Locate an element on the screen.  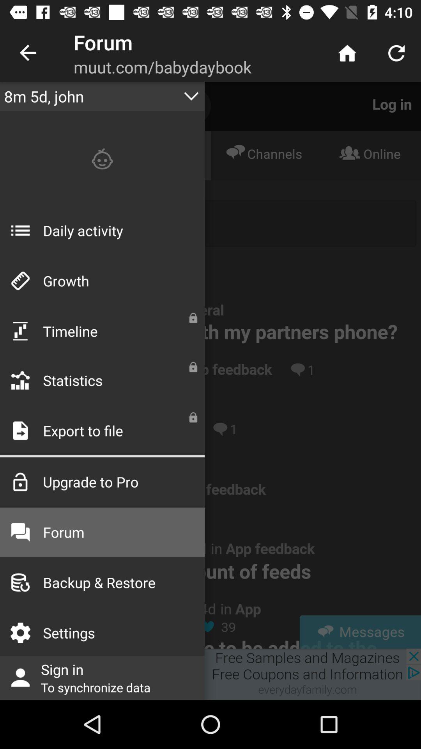
sign in is located at coordinates (210, 674).